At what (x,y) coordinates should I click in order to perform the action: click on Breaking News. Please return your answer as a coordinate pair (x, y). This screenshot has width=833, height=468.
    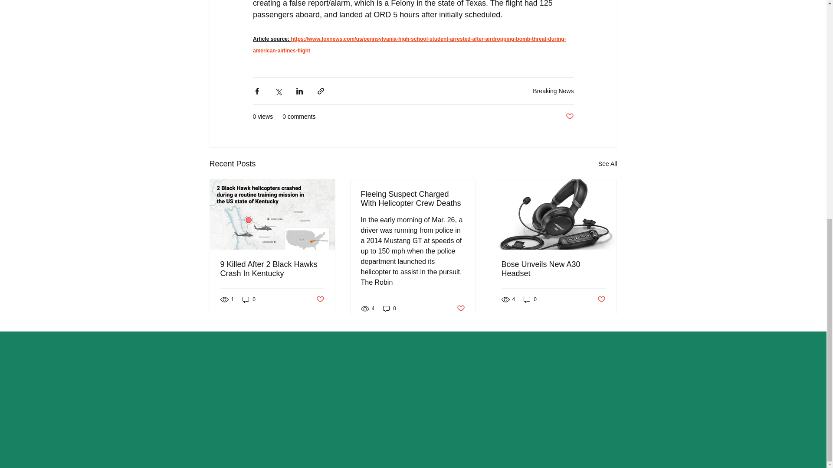
    Looking at the image, I should click on (553, 91).